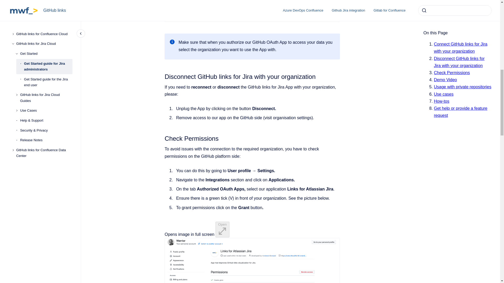 This screenshot has height=283, width=504. What do you see at coordinates (162, 138) in the screenshot?
I see `Copy to clipboard` at bounding box center [162, 138].